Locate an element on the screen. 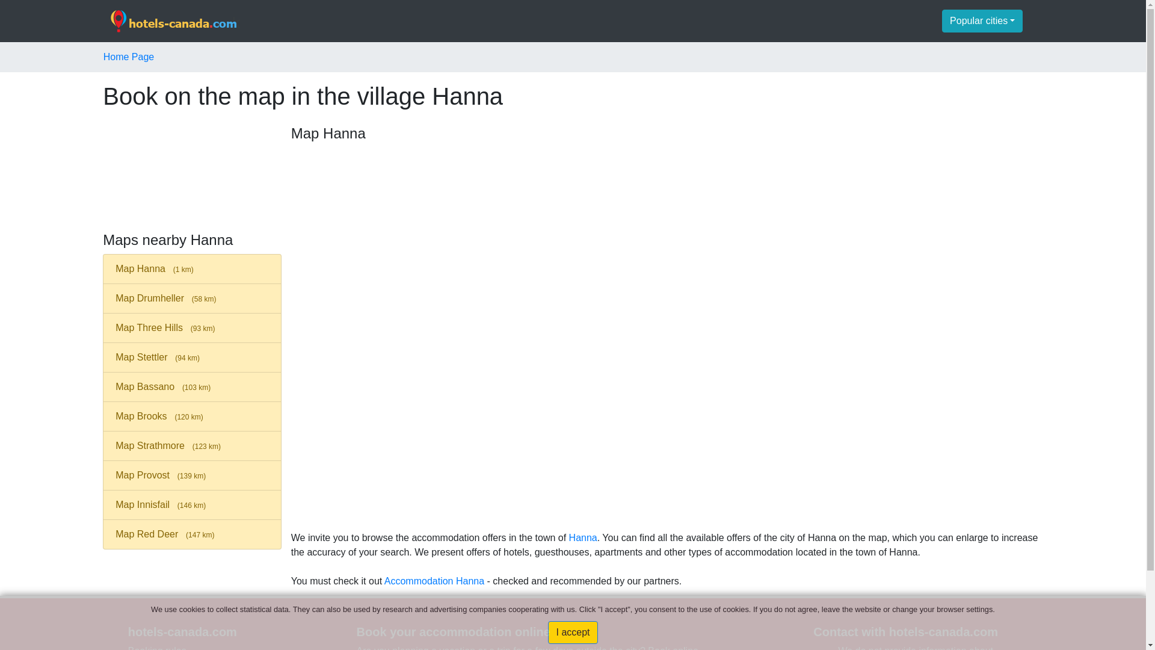  Map Three Hills is located at coordinates (192, 327).